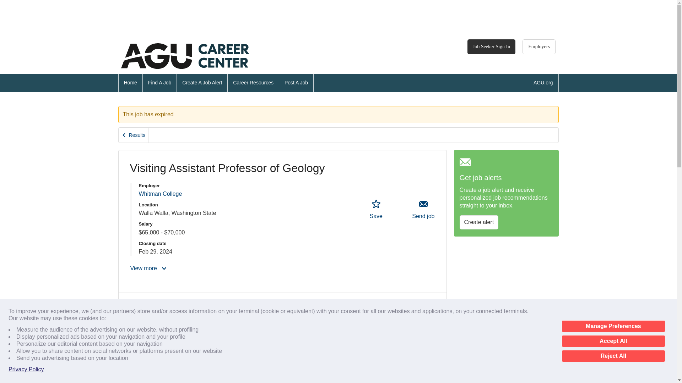 Image resolution: width=682 pixels, height=383 pixels. I want to click on Find A Job, so click(159, 83).